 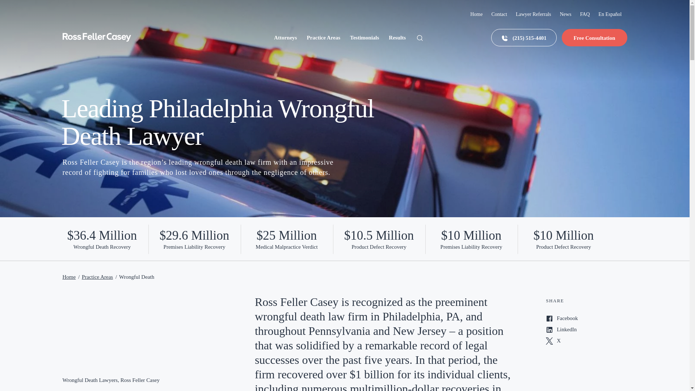 I want to click on Free Consultation, so click(x=594, y=38).